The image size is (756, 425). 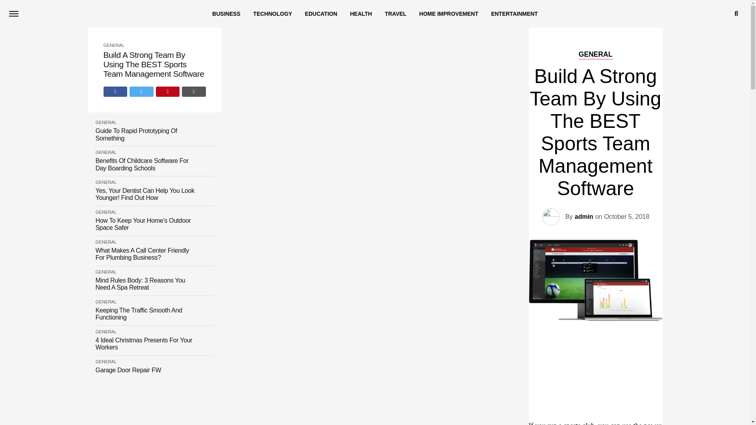 What do you see at coordinates (448, 14) in the screenshot?
I see `HOME IMPROVEMENT` at bounding box center [448, 14].